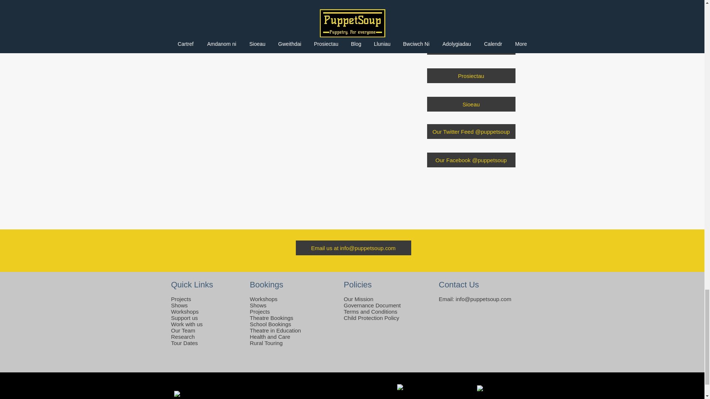 This screenshot has width=710, height=399. What do you see at coordinates (372, 305) in the screenshot?
I see `Governance Document` at bounding box center [372, 305].